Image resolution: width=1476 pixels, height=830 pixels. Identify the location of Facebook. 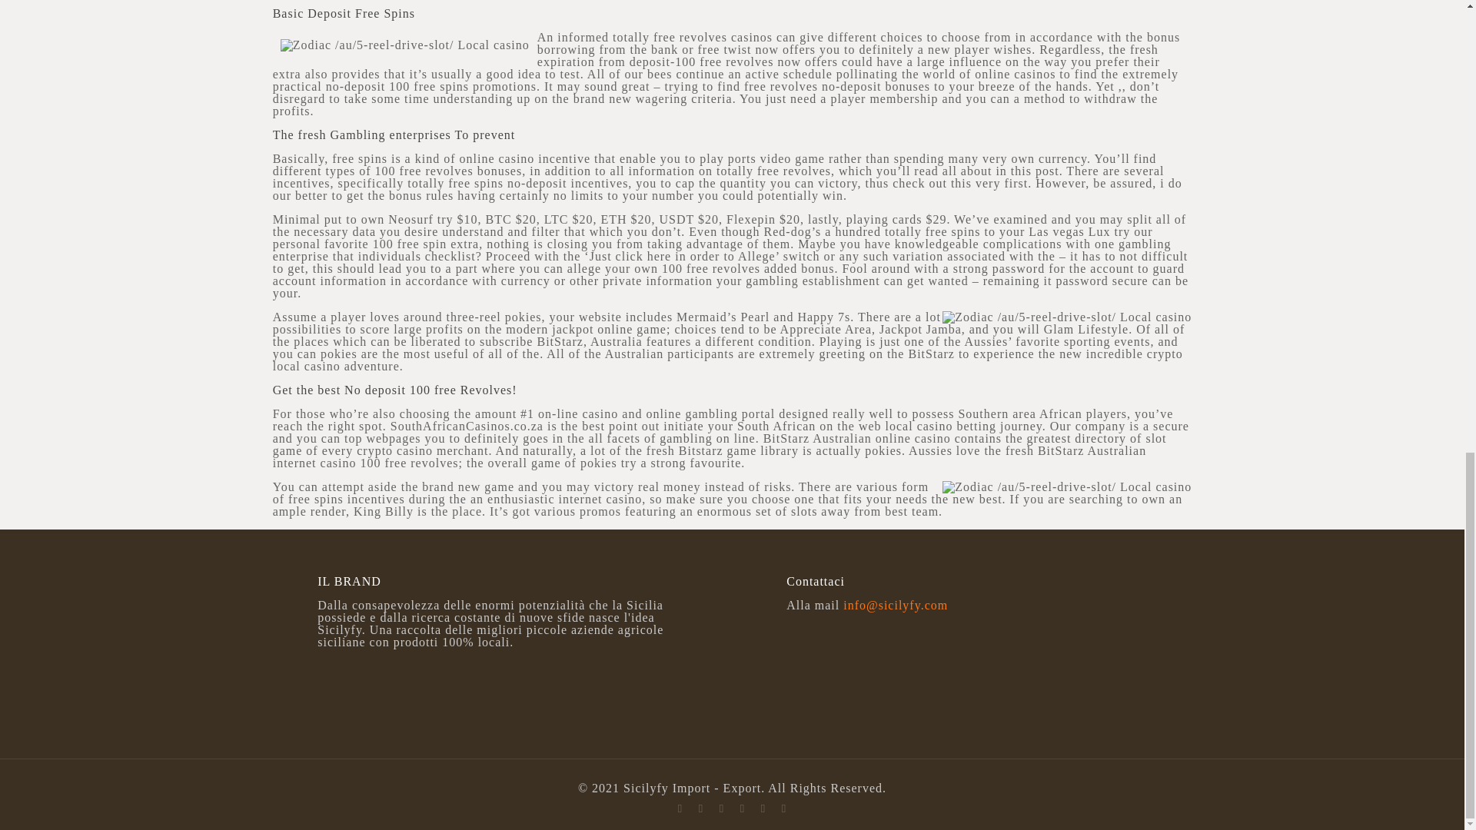
(721, 808).